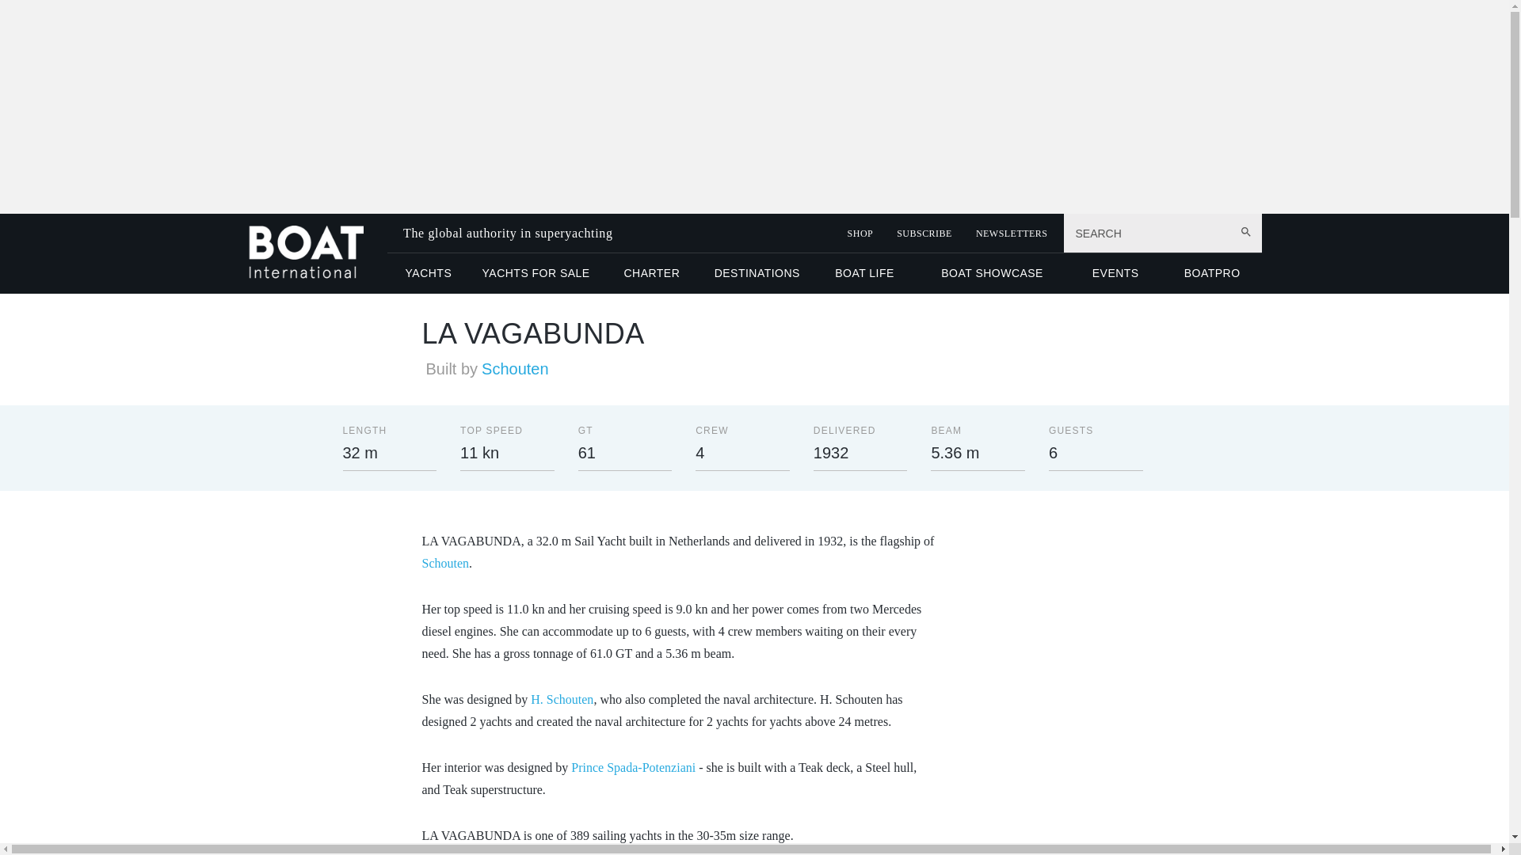 Image resolution: width=1521 pixels, height=855 pixels. Describe the element at coordinates (860, 234) in the screenshot. I see `SHOP` at that location.